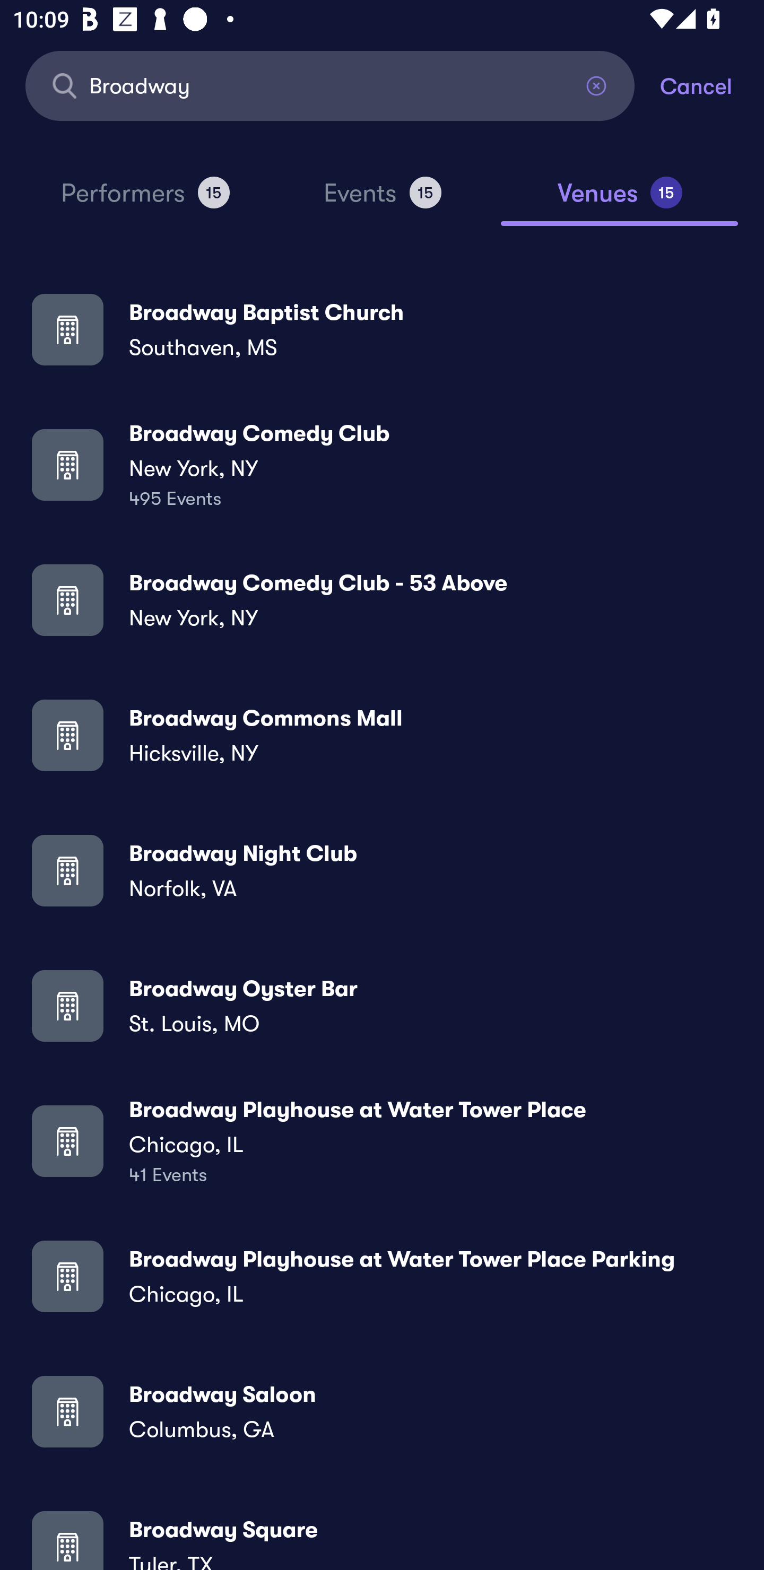 The height and width of the screenshot is (1570, 764). What do you see at coordinates (712, 85) in the screenshot?
I see `Cancel` at bounding box center [712, 85].